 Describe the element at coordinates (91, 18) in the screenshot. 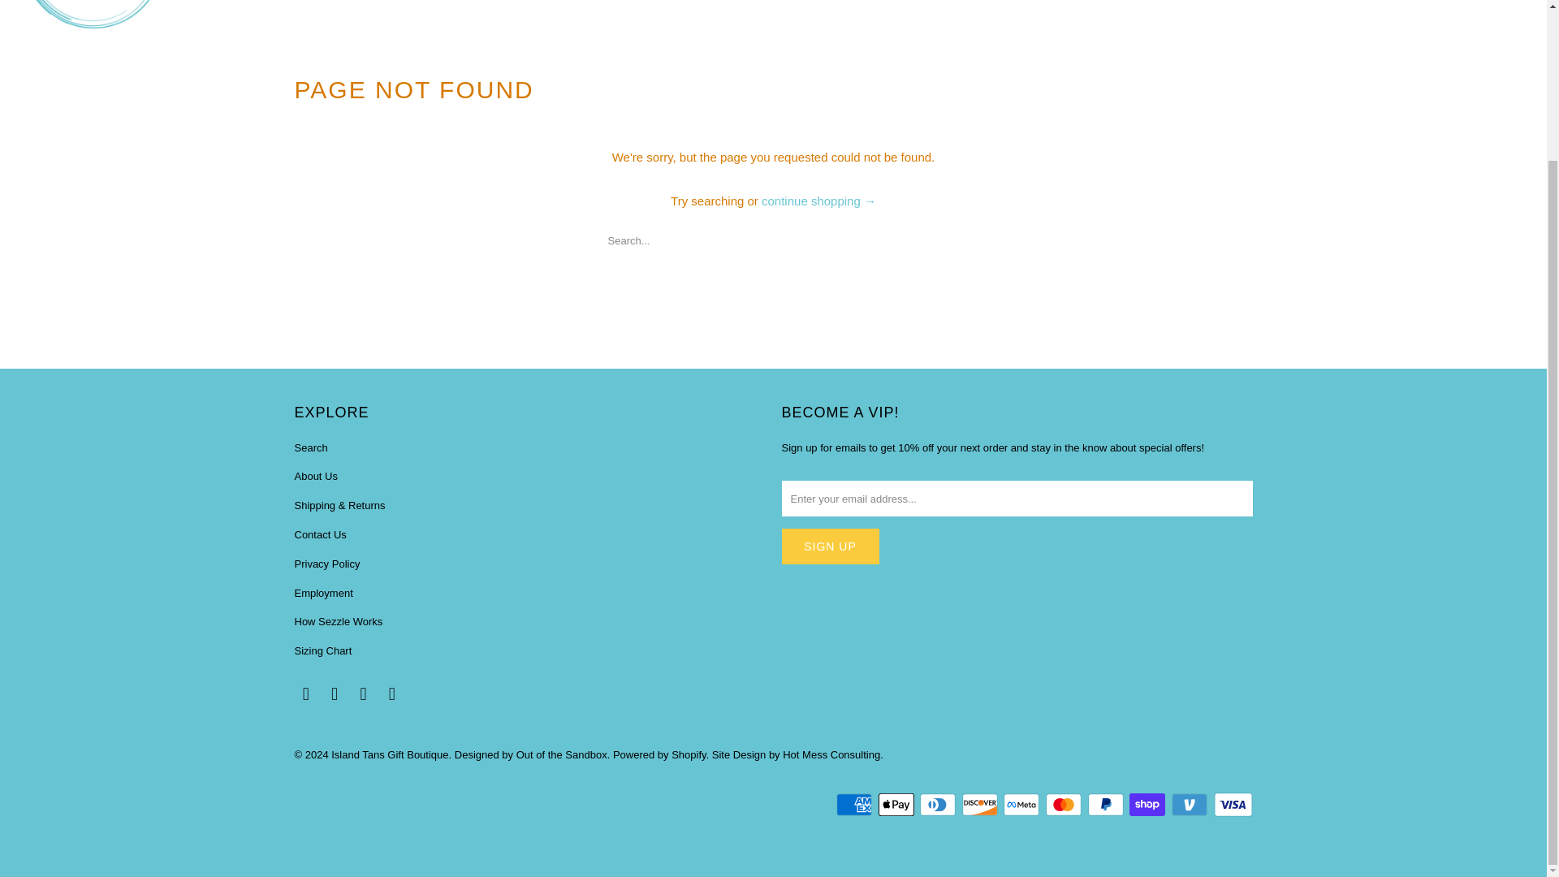

I see `Island Tans Gift Boutique` at that location.